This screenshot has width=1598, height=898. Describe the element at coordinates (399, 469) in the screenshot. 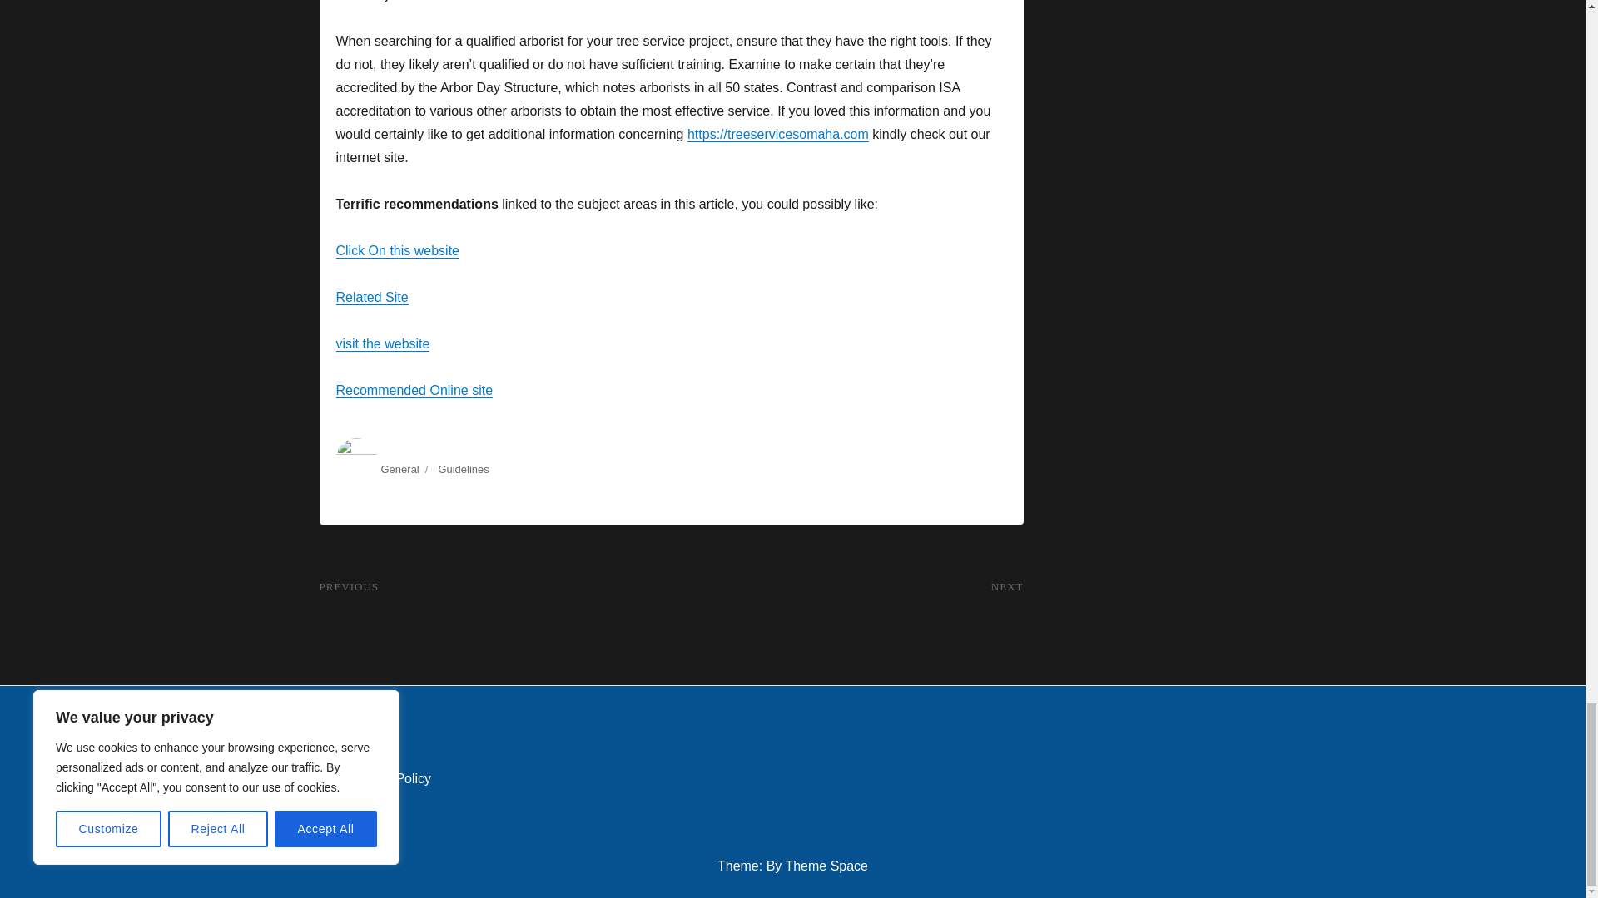

I see `General` at that location.